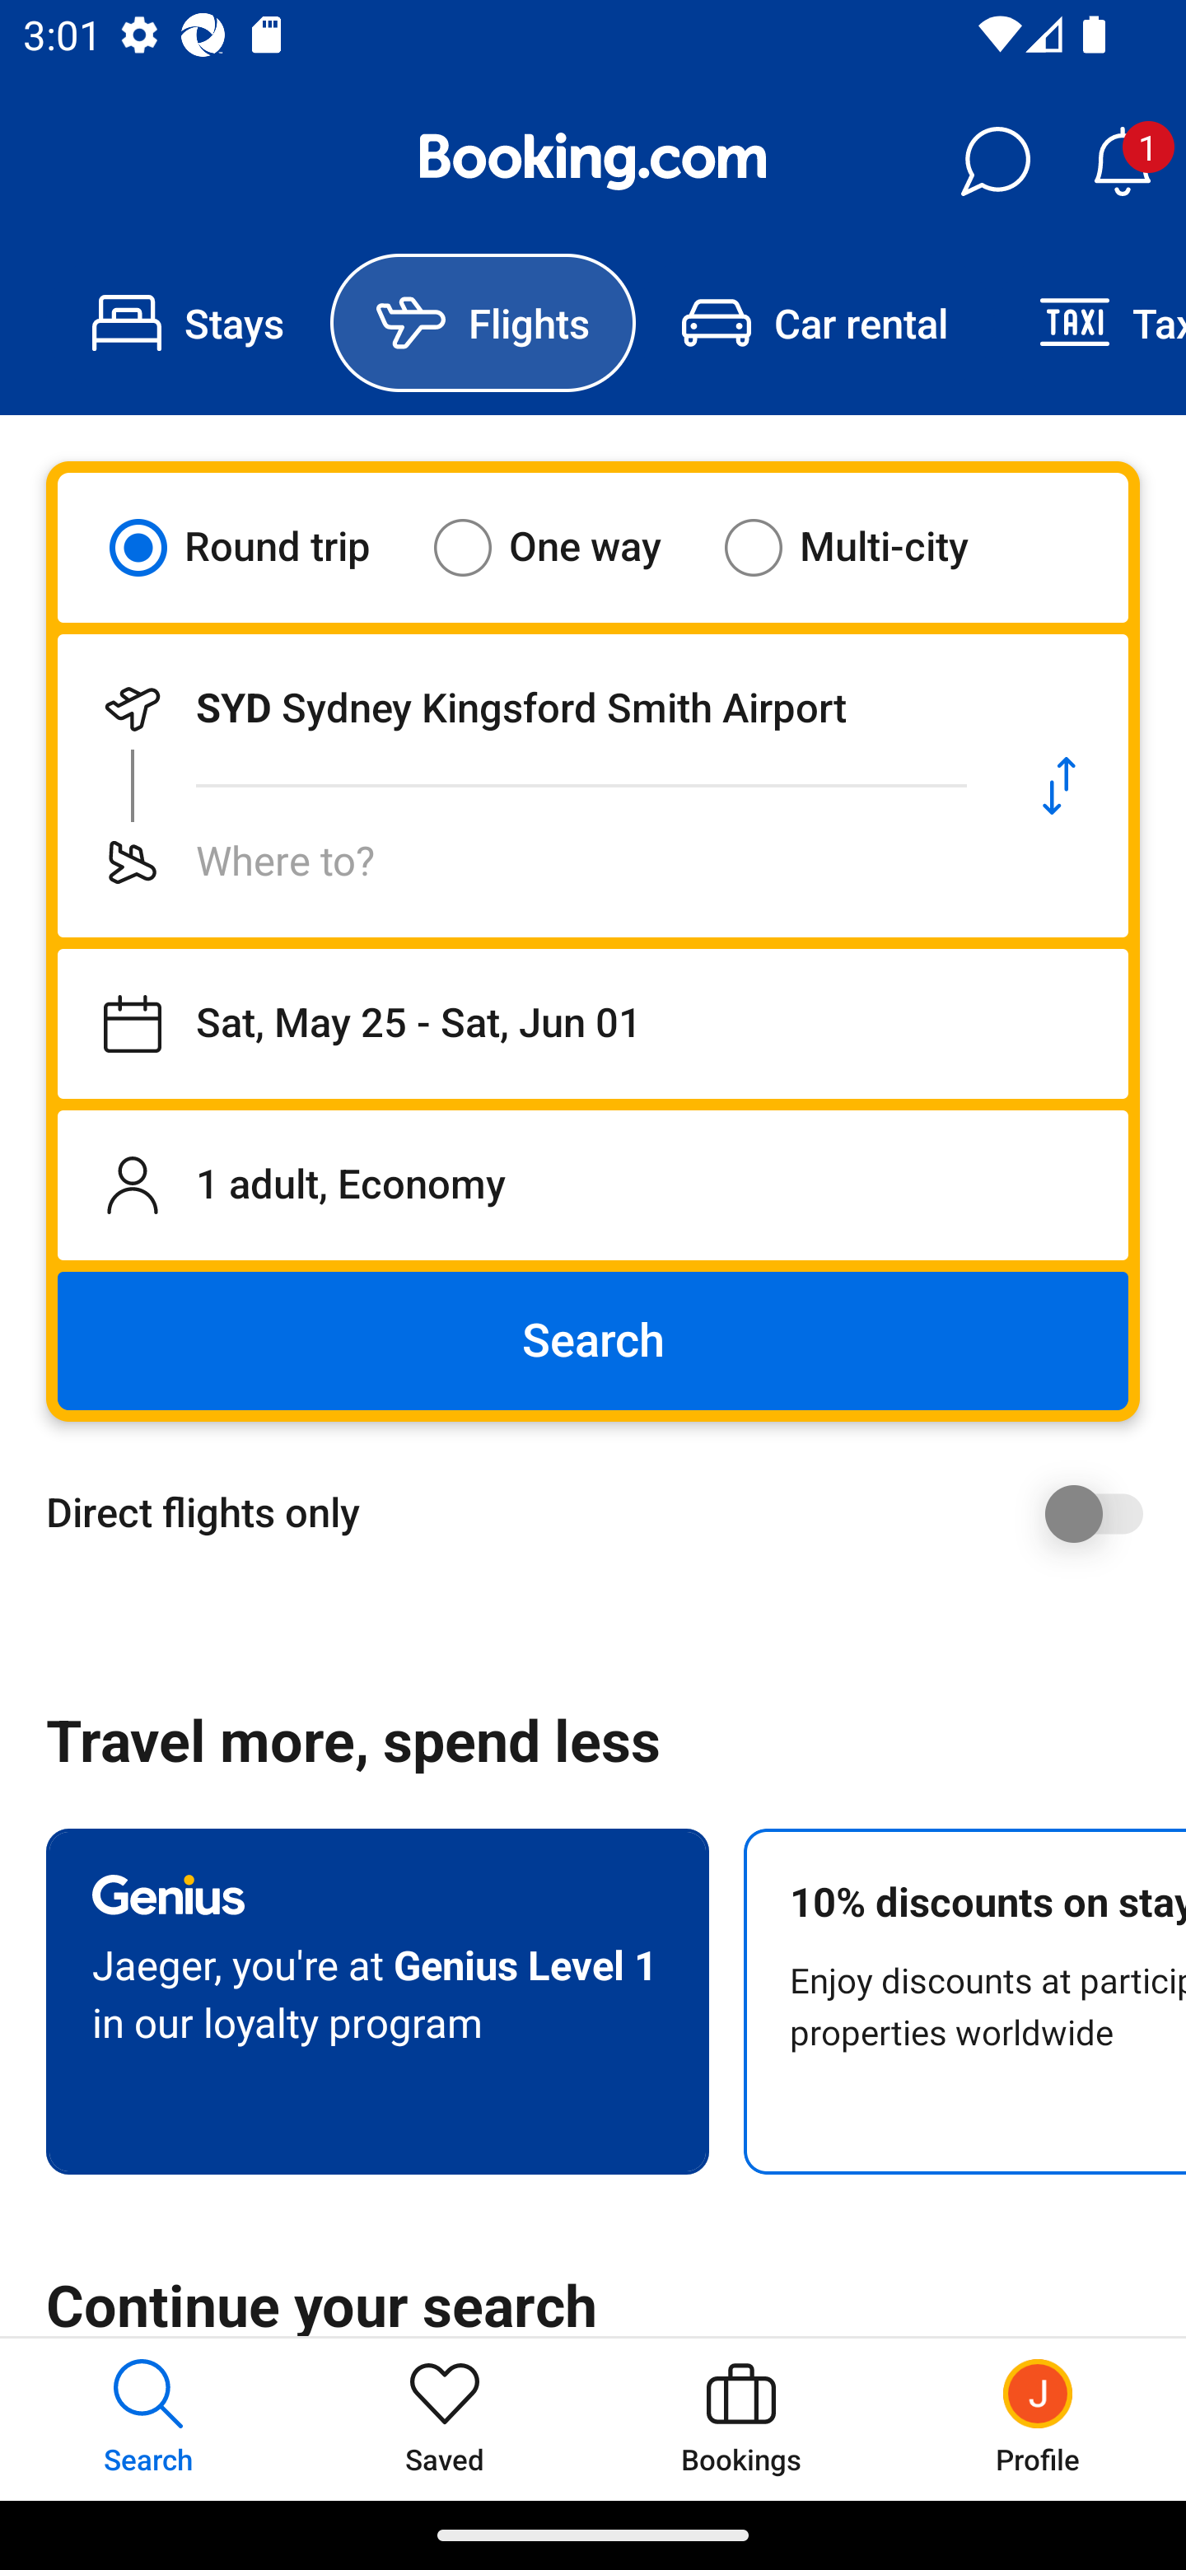 This screenshot has height=2570, width=1186. What do you see at coordinates (567, 547) in the screenshot?
I see `One way` at bounding box center [567, 547].